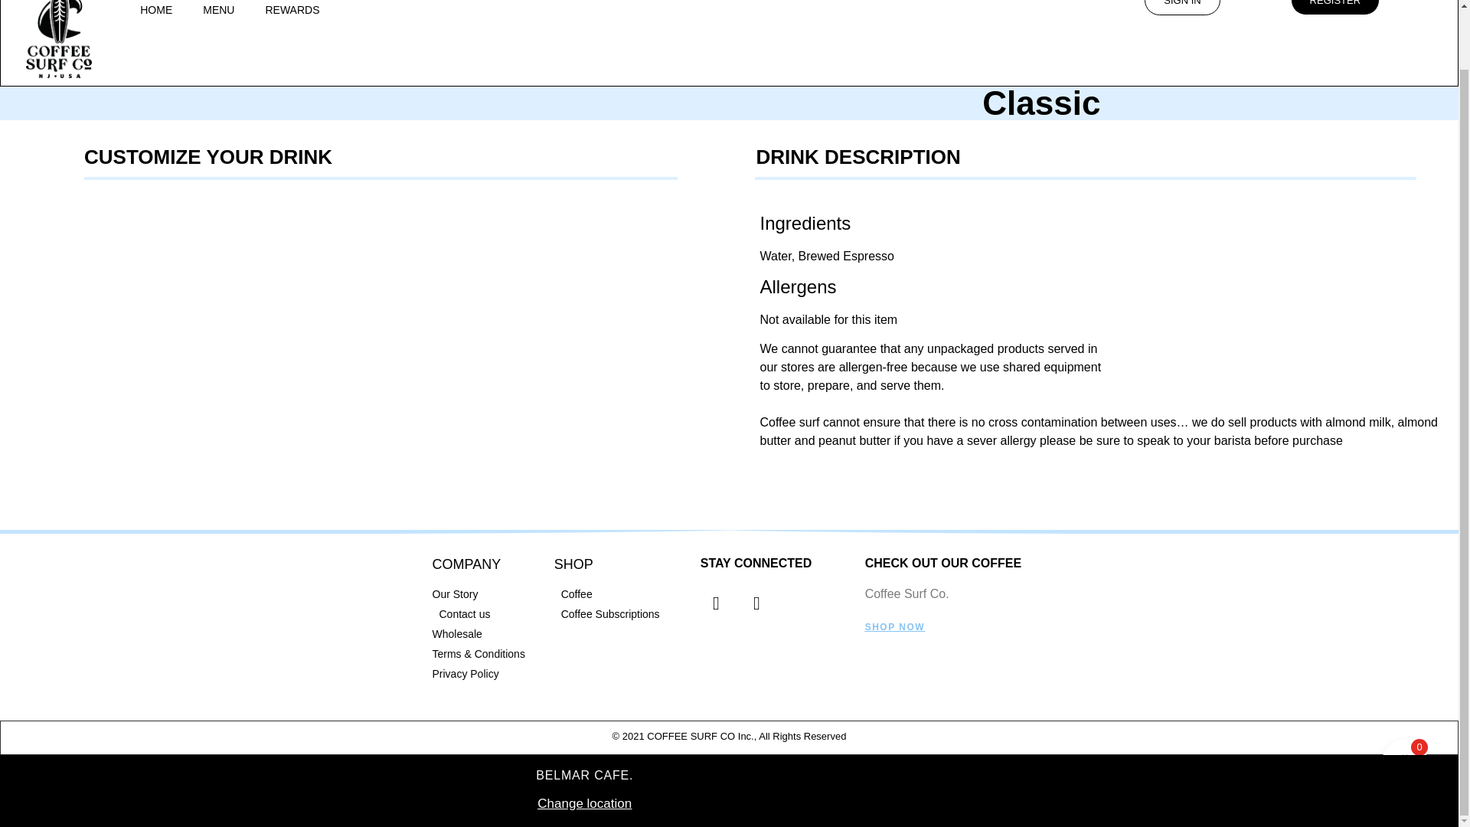  I want to click on MENU, so click(219, 17).